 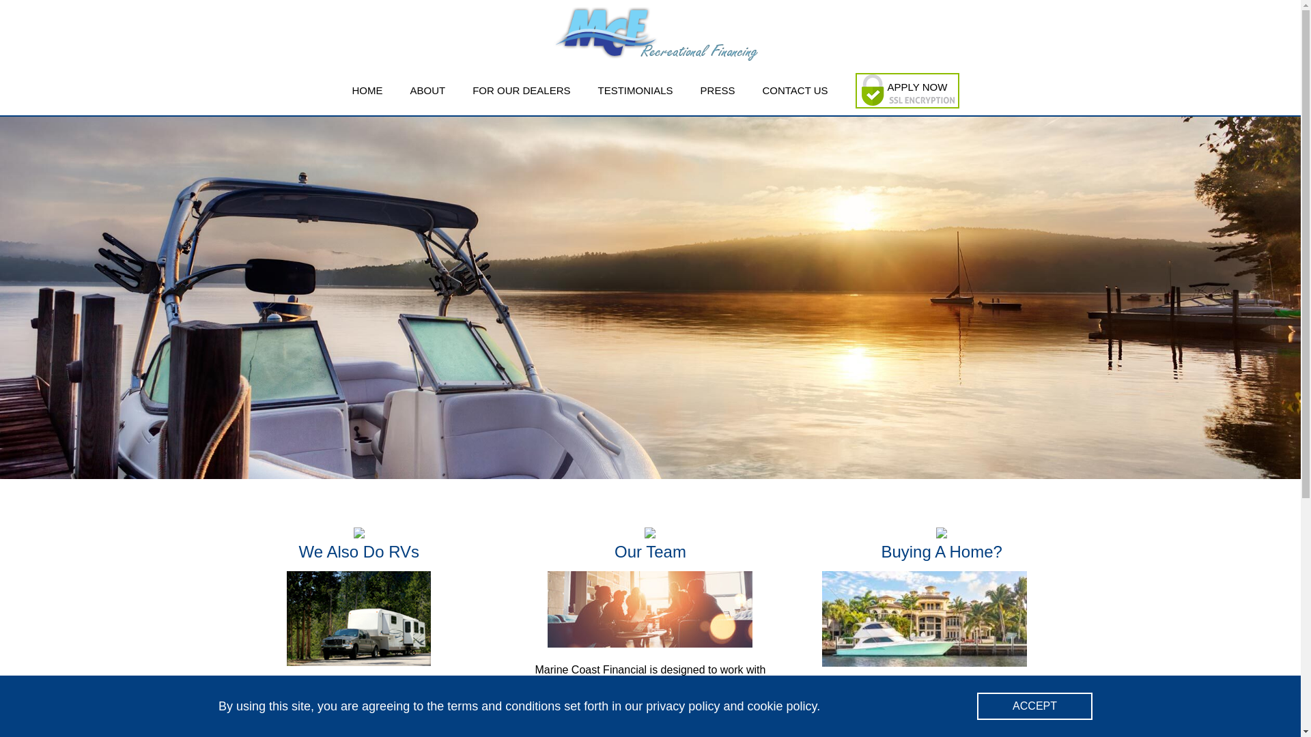 What do you see at coordinates (427, 90) in the screenshot?
I see `ABOUT` at bounding box center [427, 90].